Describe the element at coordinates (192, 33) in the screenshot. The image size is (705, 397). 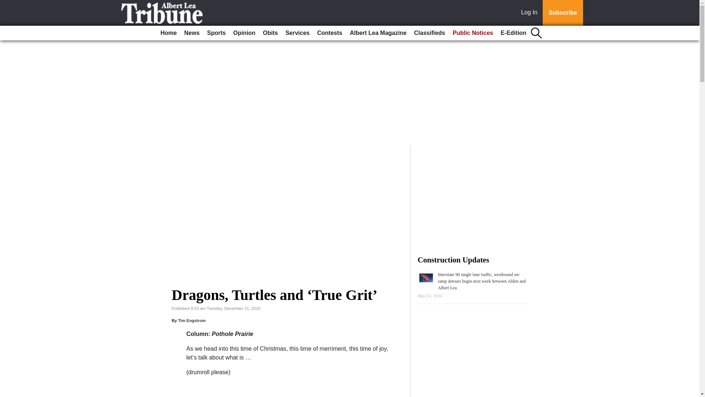
I see `News` at that location.